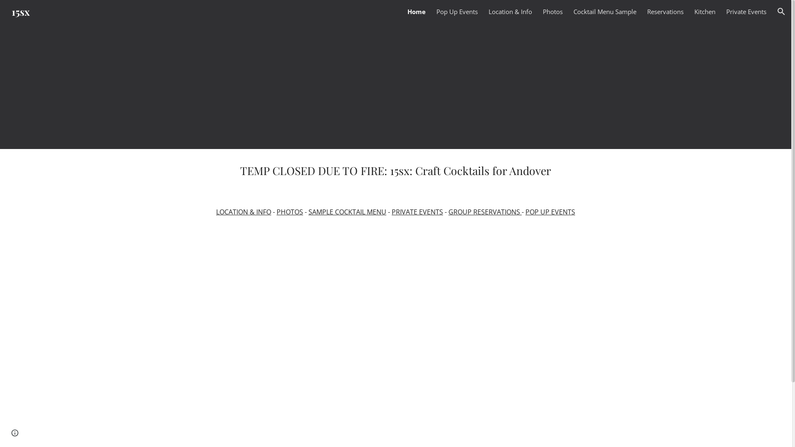 The image size is (795, 447). What do you see at coordinates (550, 212) in the screenshot?
I see `POP UP EVENTS` at bounding box center [550, 212].